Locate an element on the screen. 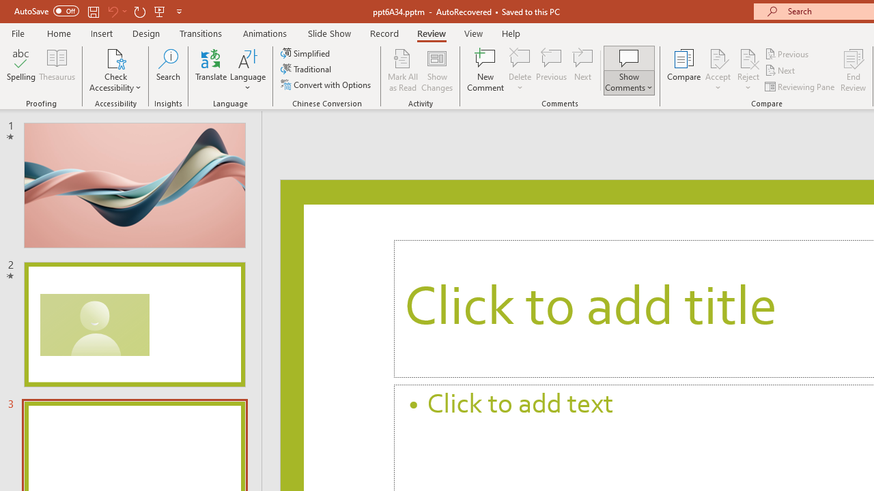 The image size is (874, 491). Compare is located at coordinates (684, 70).